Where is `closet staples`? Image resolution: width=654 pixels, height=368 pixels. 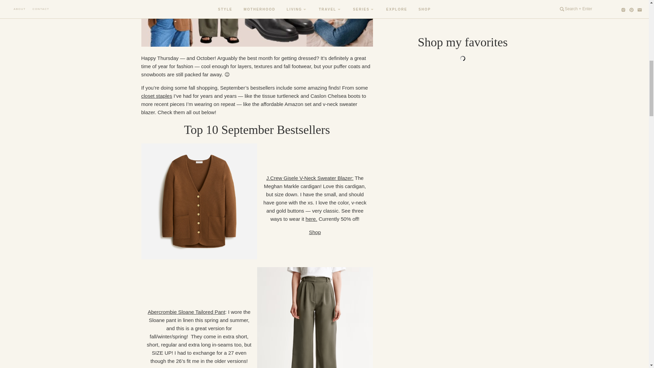 closet staples is located at coordinates (156, 96).